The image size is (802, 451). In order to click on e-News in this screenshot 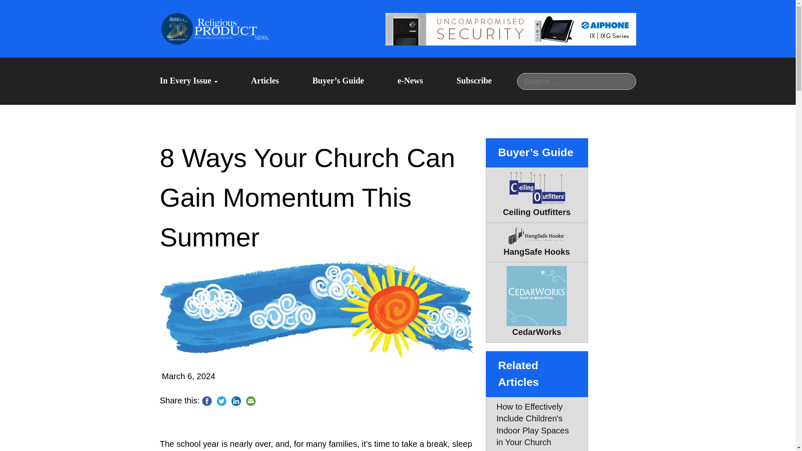, I will do `click(410, 81)`.